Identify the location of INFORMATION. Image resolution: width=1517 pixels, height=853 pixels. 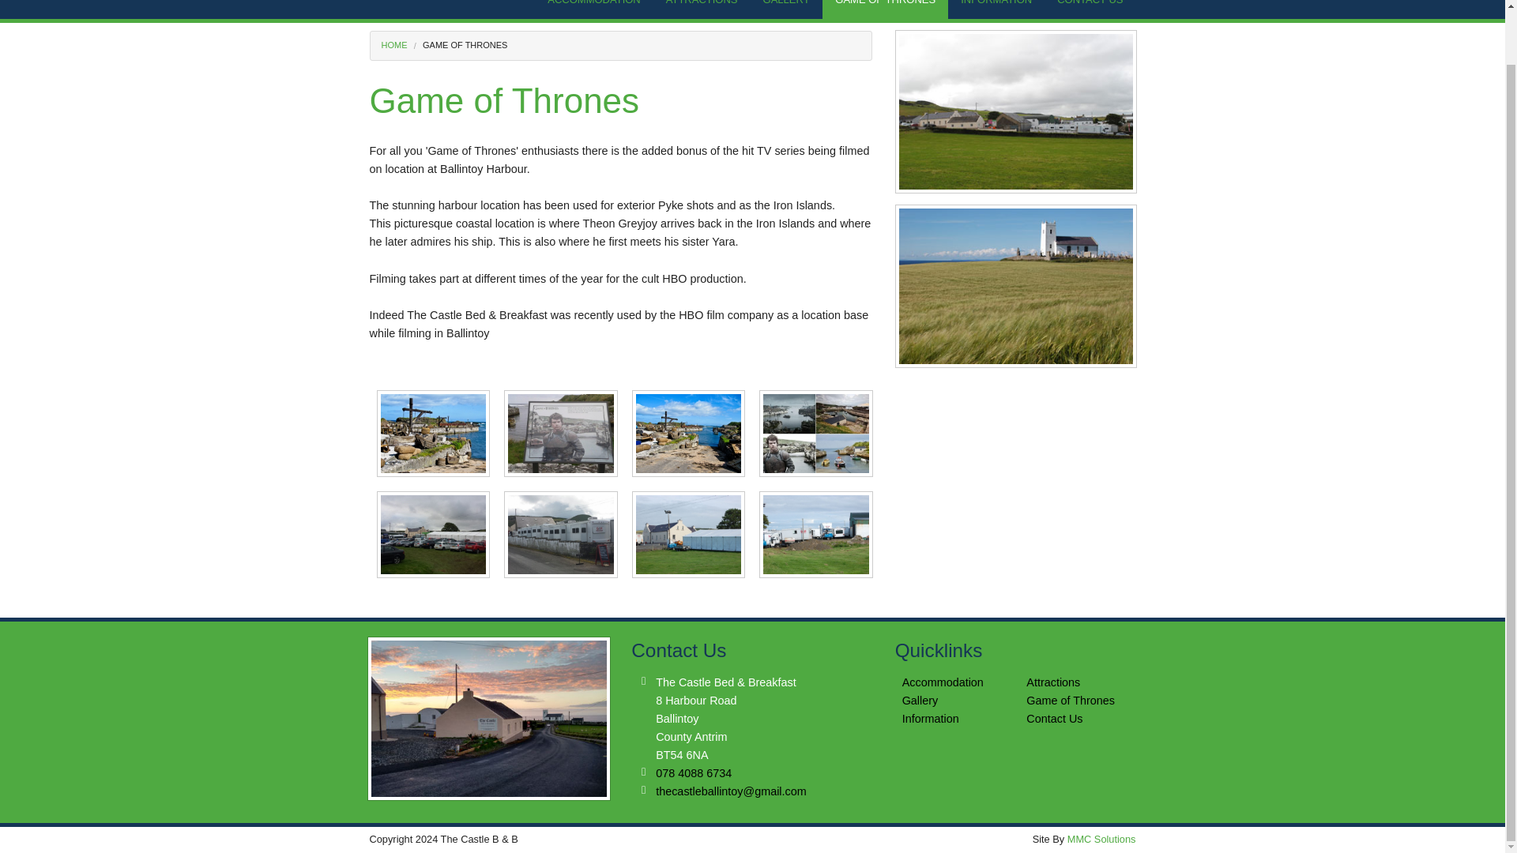
(996, 9).